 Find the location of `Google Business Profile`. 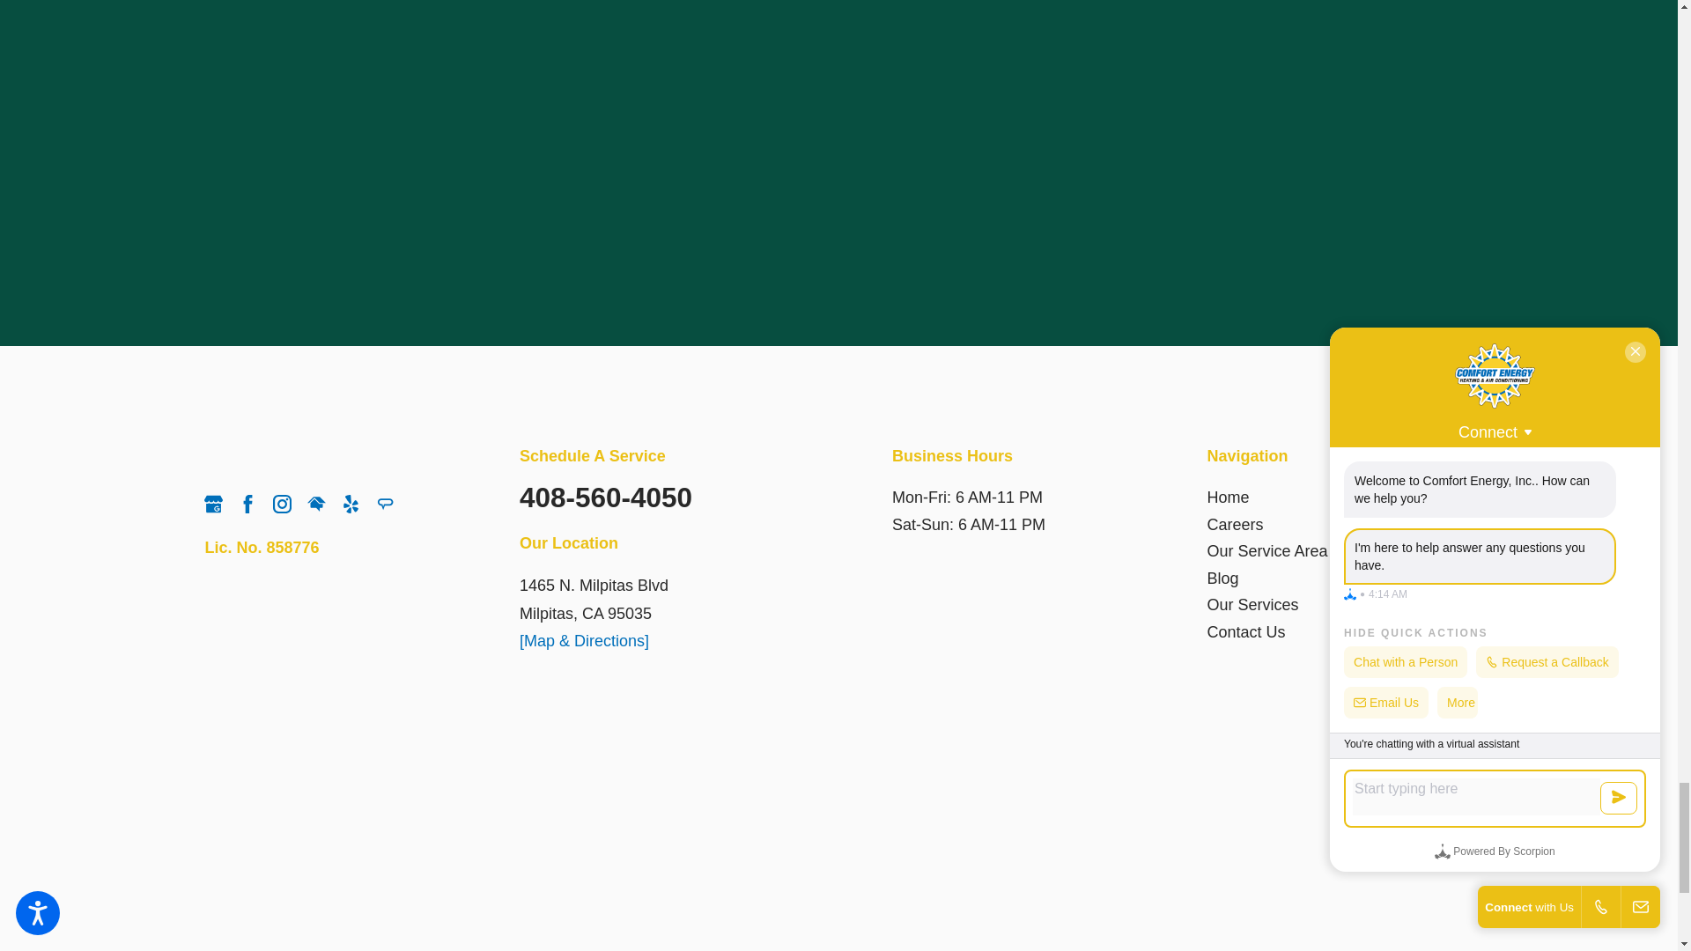

Google Business Profile is located at coordinates (213, 504).